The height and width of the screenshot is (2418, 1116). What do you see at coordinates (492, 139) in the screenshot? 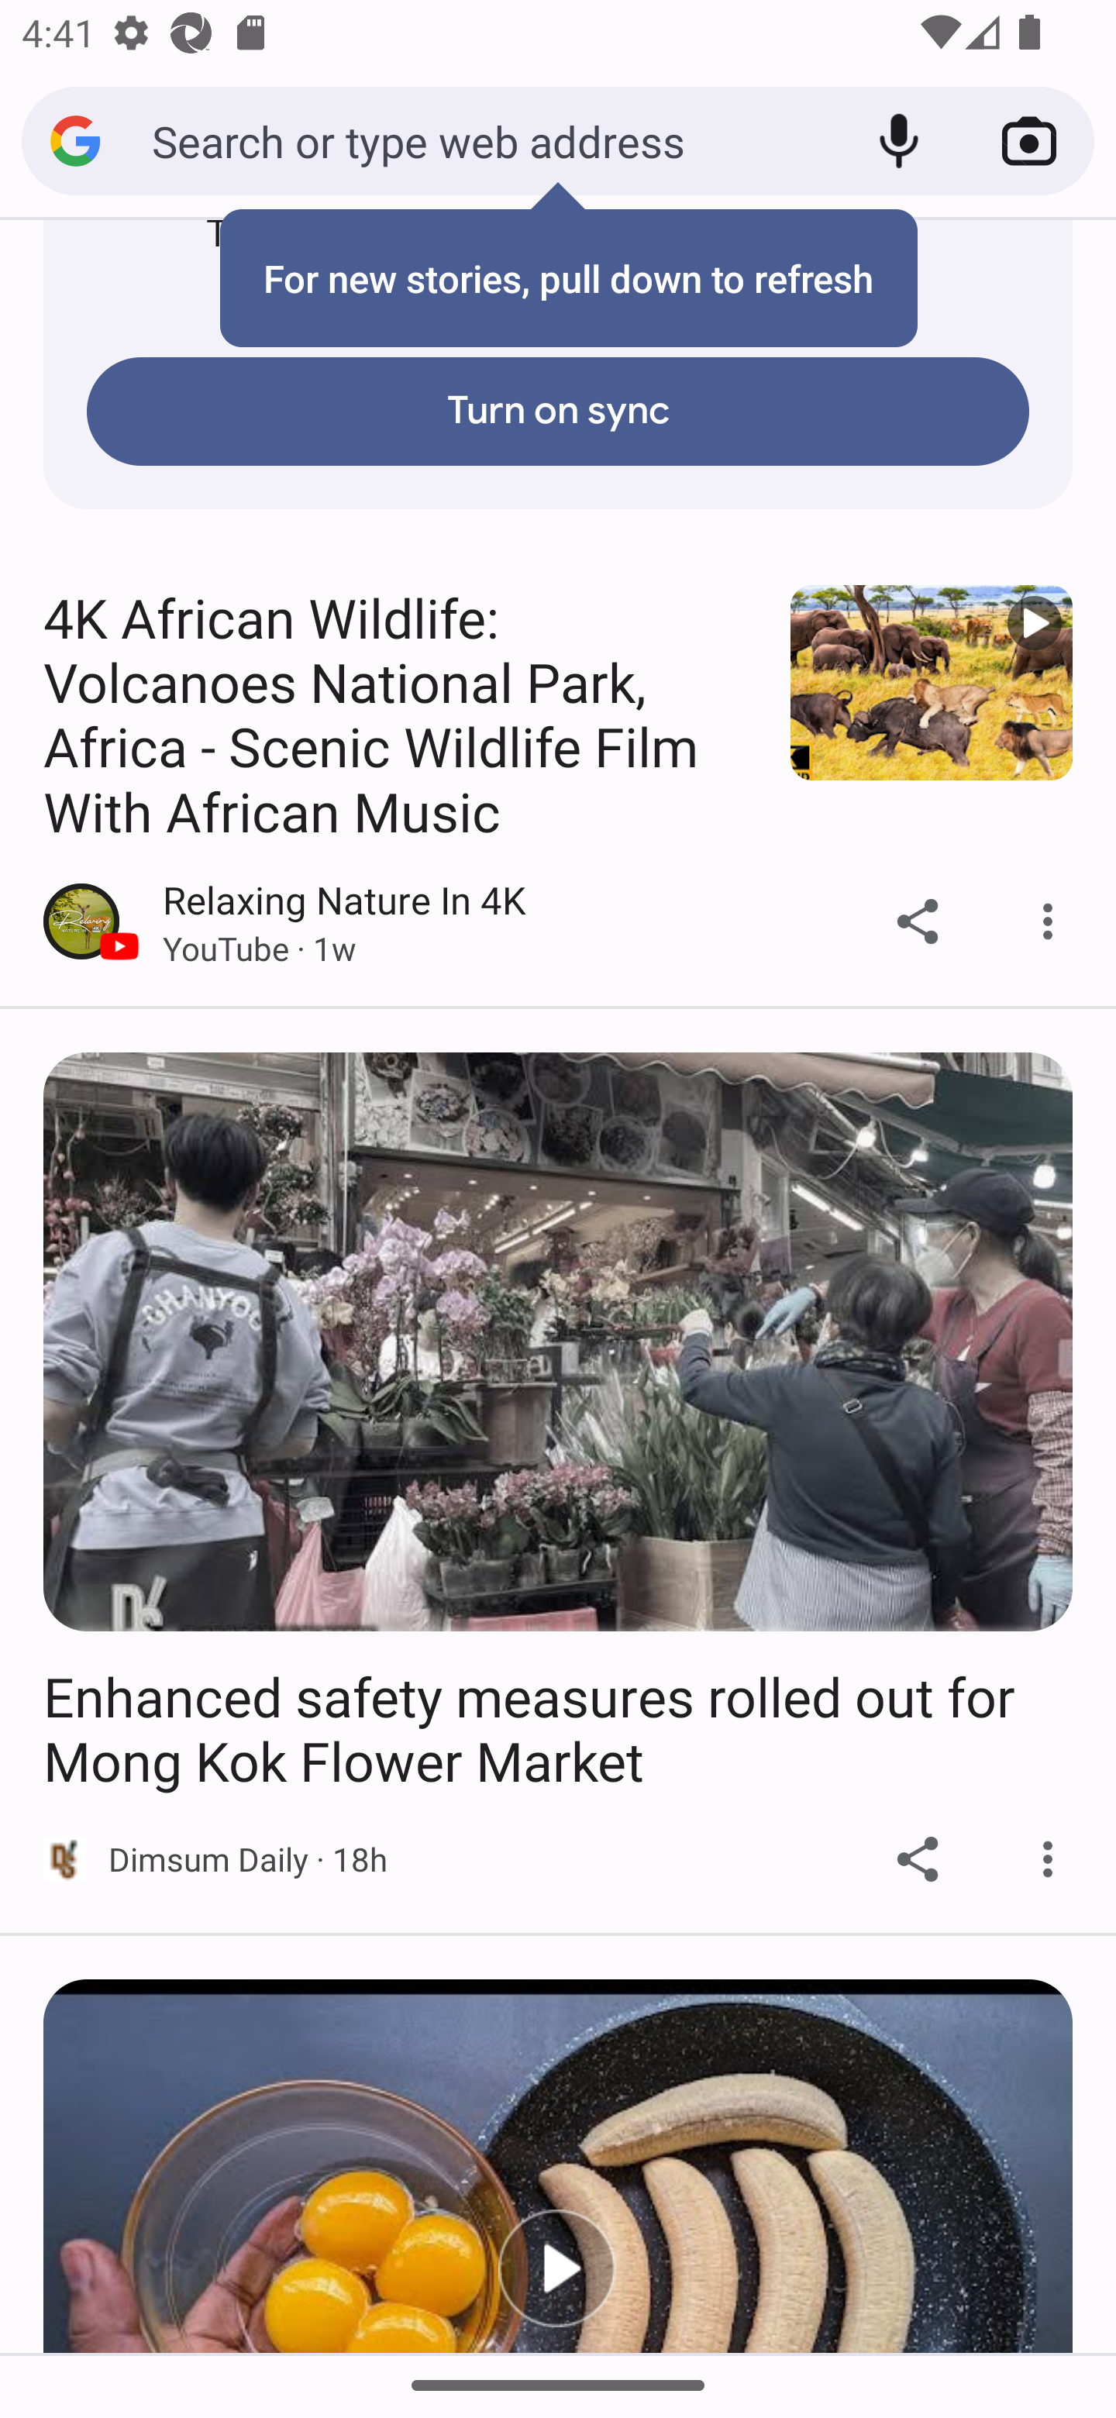
I see `Search or type web address` at bounding box center [492, 139].